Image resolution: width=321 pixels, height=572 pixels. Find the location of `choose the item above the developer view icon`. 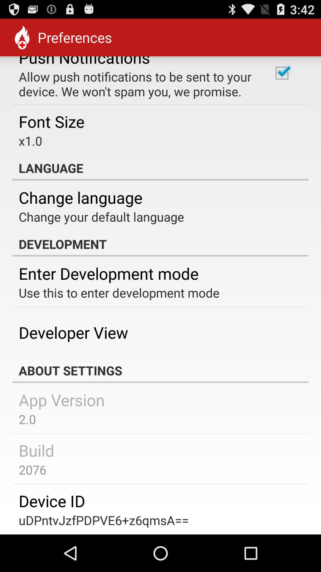

choose the item above the developer view icon is located at coordinates (119, 293).